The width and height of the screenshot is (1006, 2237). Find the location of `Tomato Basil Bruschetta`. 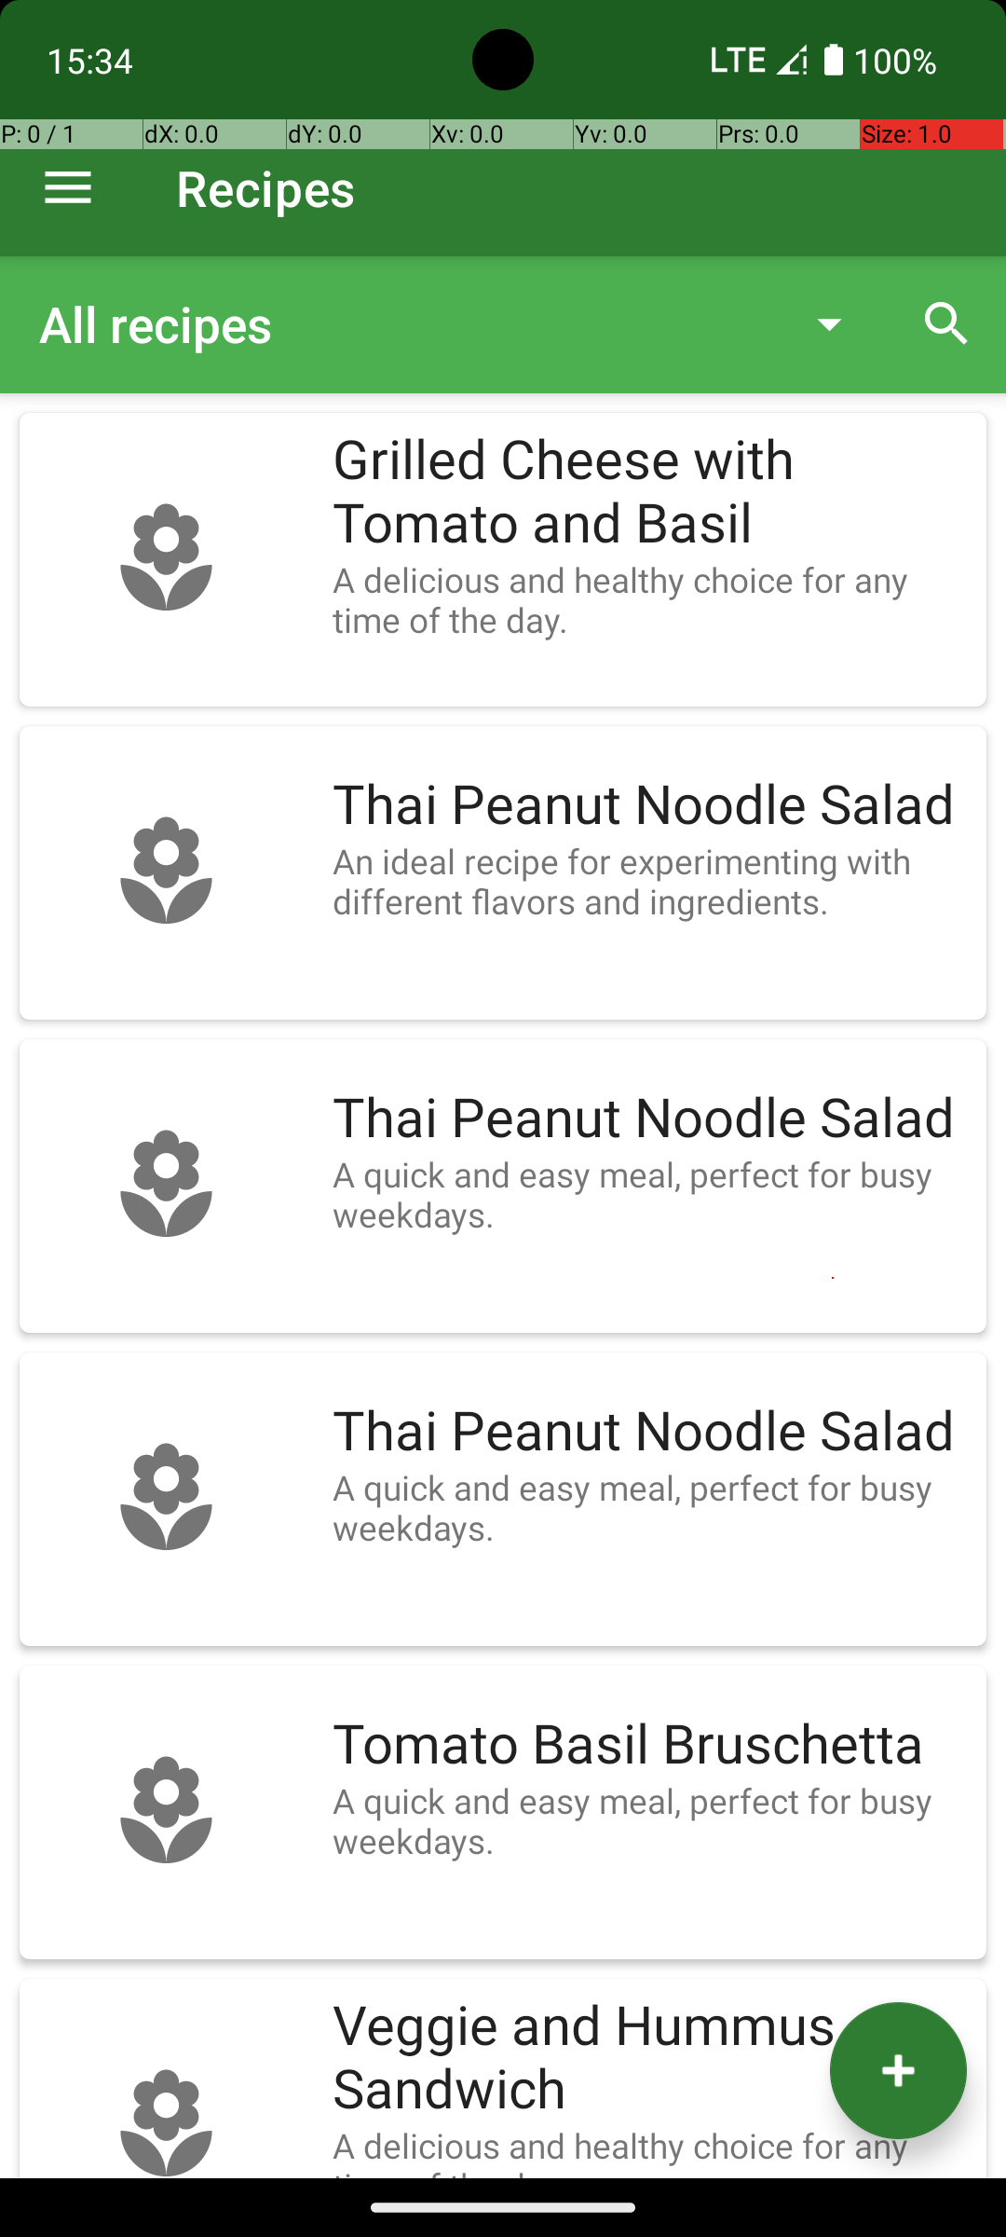

Tomato Basil Bruschetta is located at coordinates (650, 1745).